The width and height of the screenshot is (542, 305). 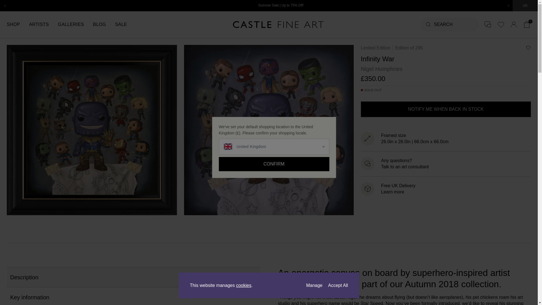 I want to click on ARTISTS, so click(x=43, y=24).